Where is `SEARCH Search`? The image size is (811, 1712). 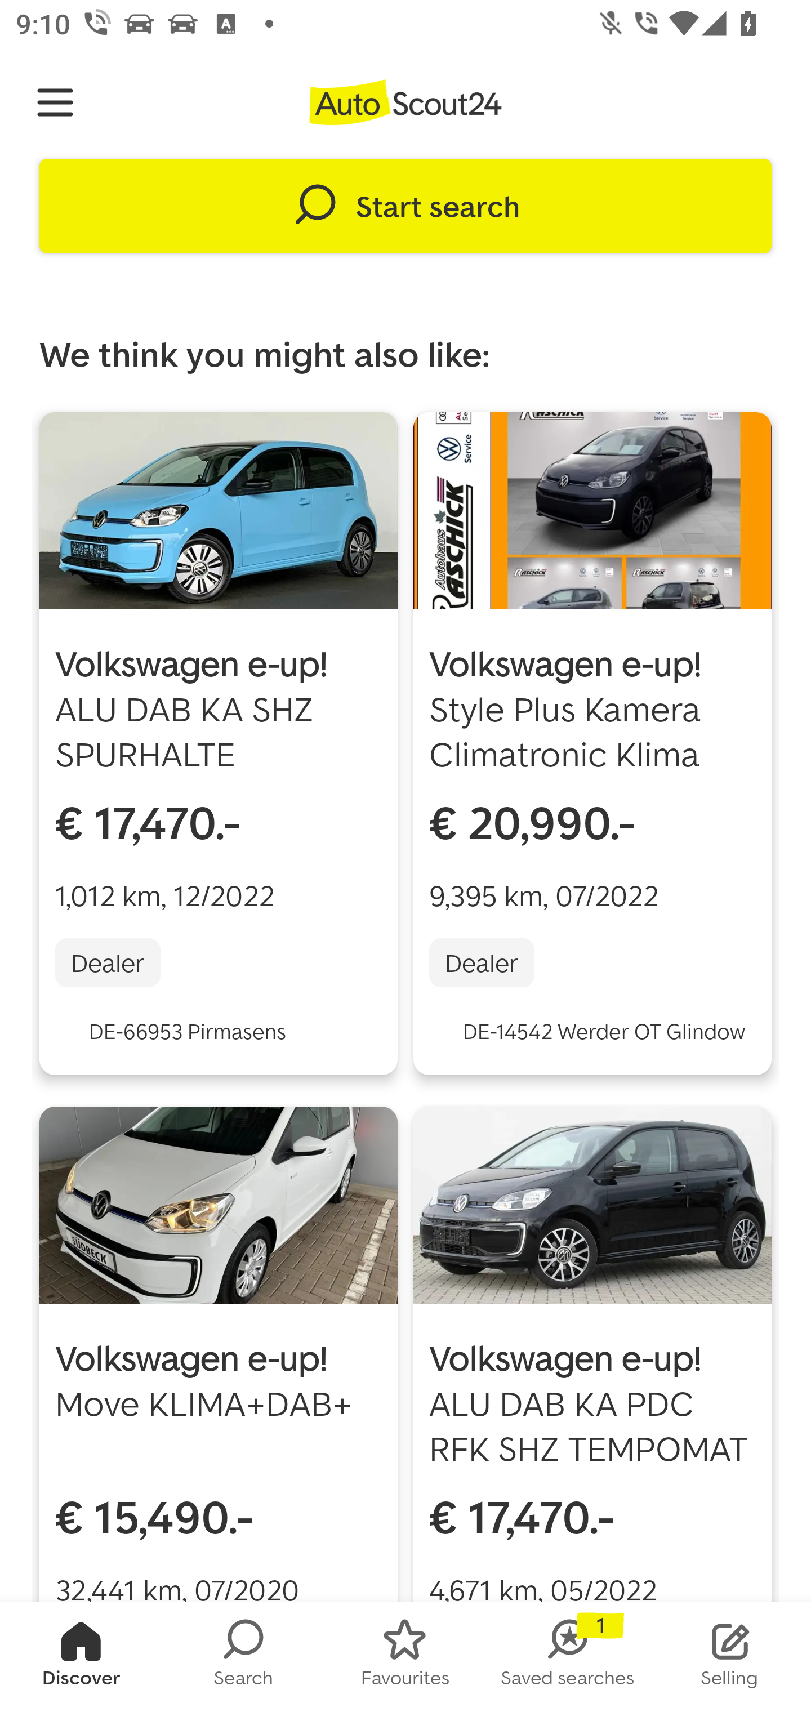 SEARCH Search is located at coordinates (243, 1657).